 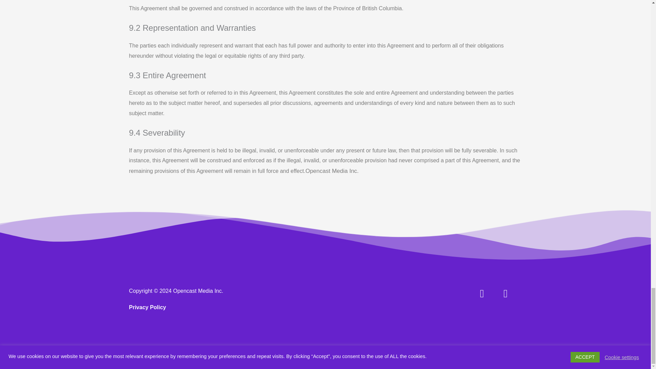 I want to click on Facebook, so click(x=487, y=299).